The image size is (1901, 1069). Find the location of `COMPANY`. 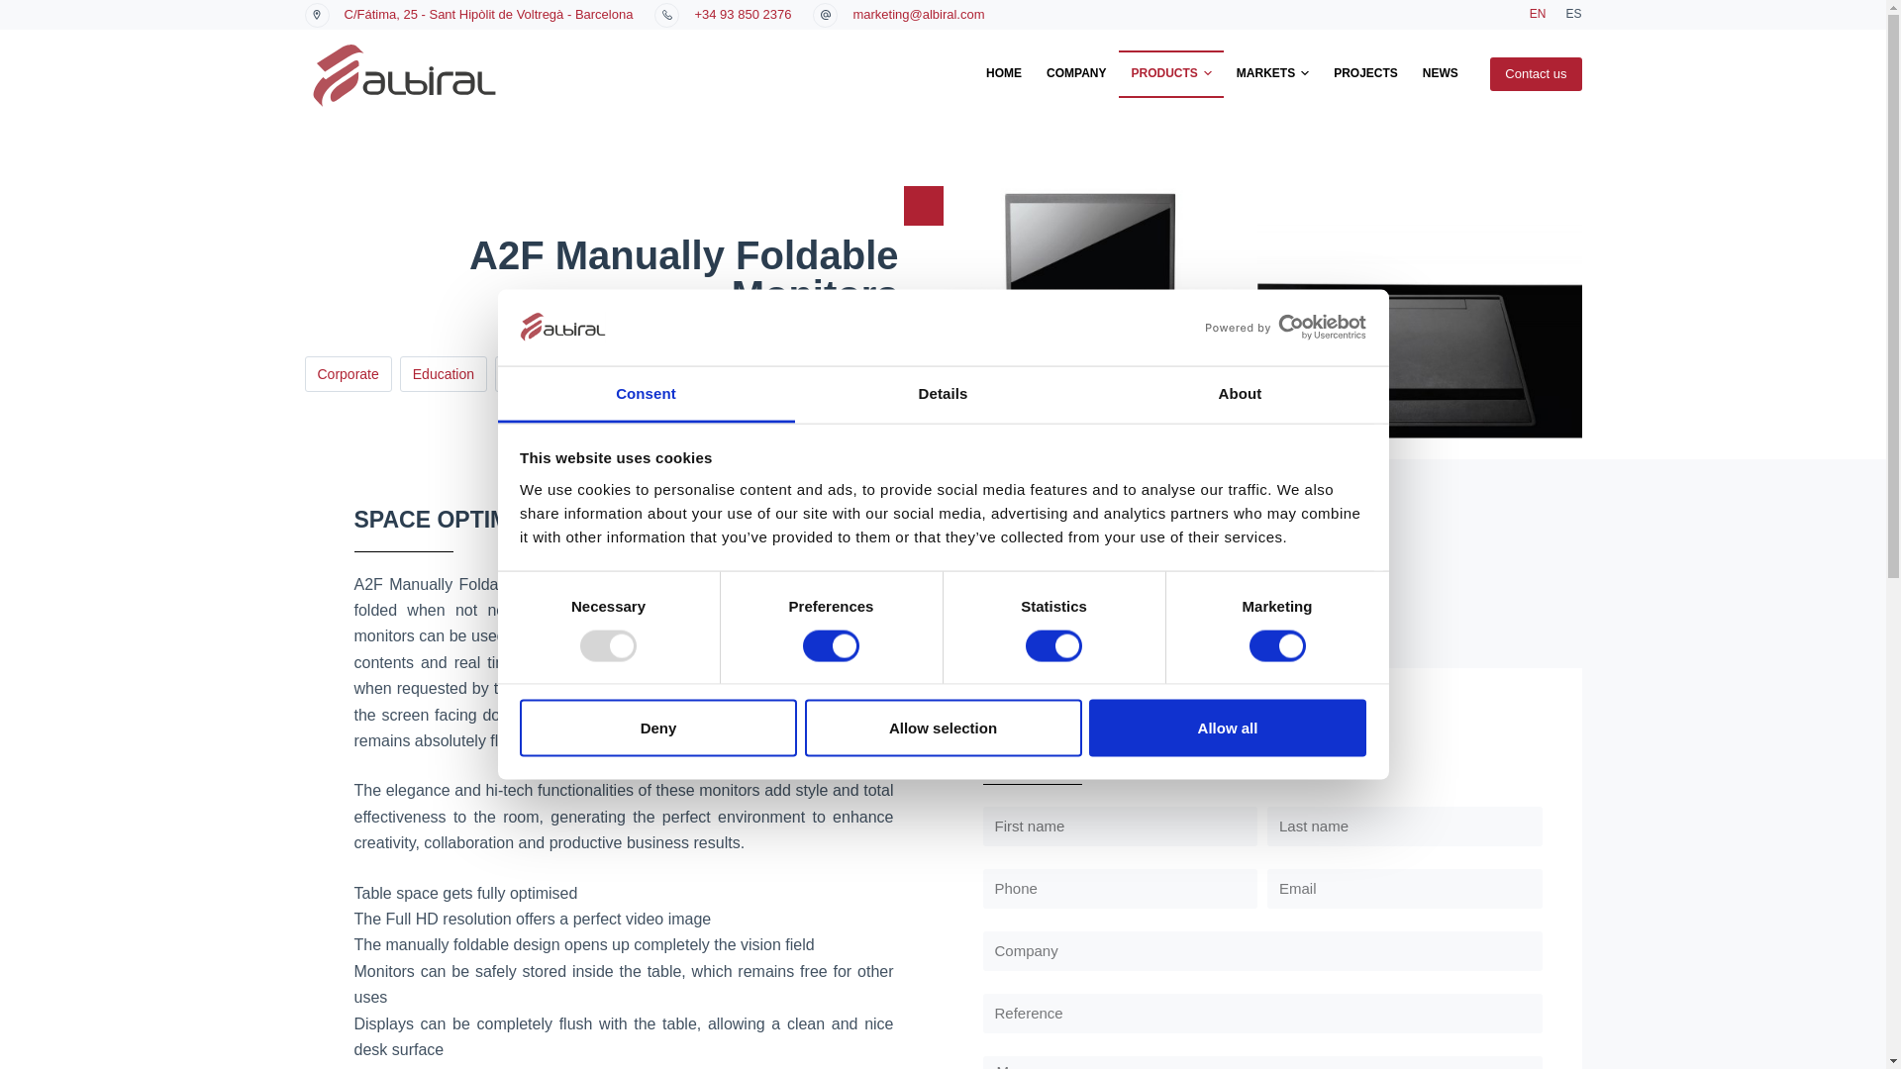

COMPANY is located at coordinates (1076, 74).